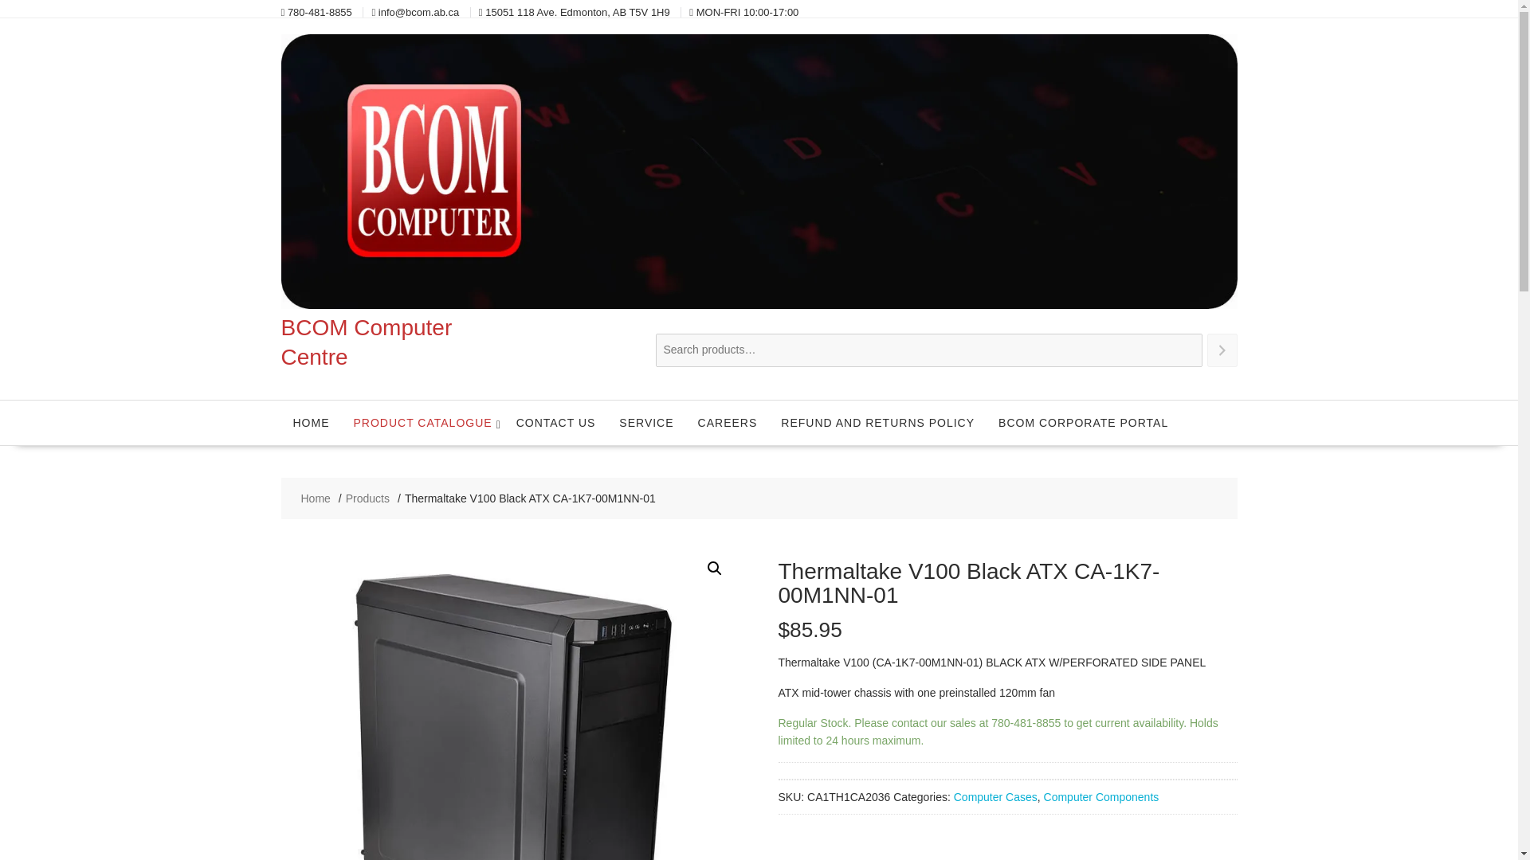 This screenshot has width=1530, height=860. Describe the element at coordinates (577, 11) in the screenshot. I see `15051 118 Ave. Edmonton, AB T5V 1H9` at that location.